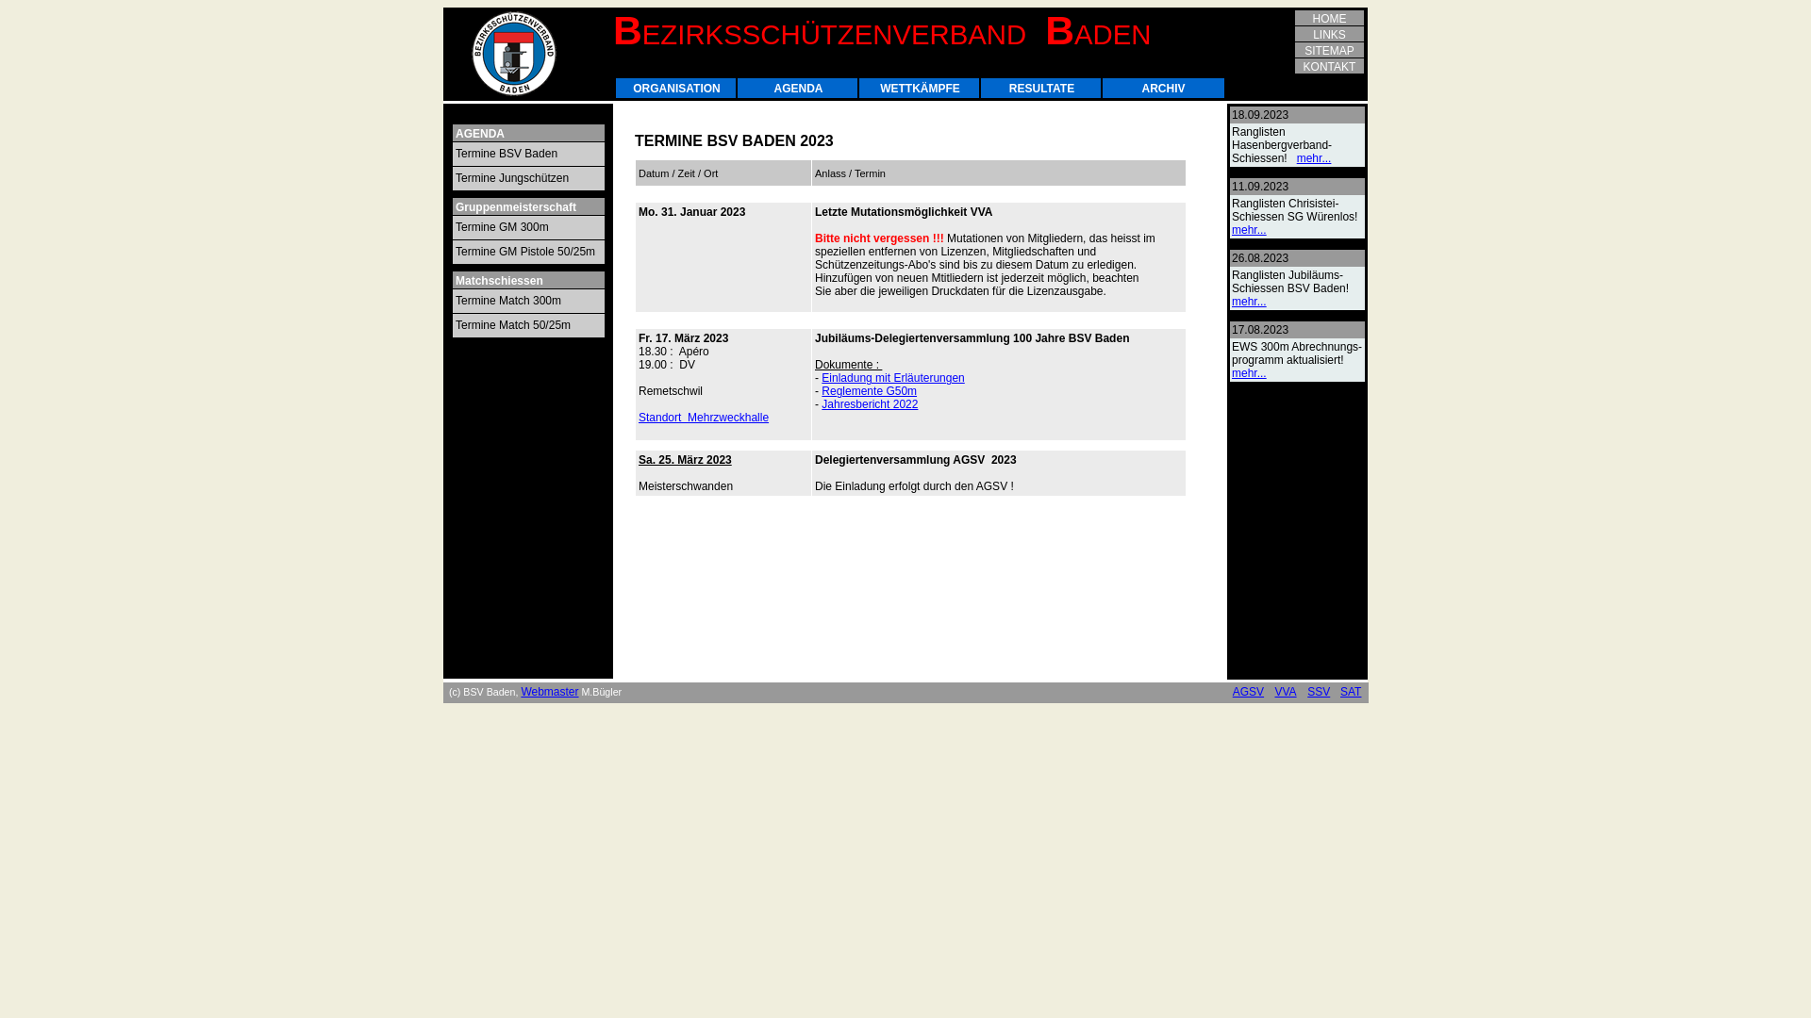  I want to click on Termine Match 50/25m, so click(528, 326).